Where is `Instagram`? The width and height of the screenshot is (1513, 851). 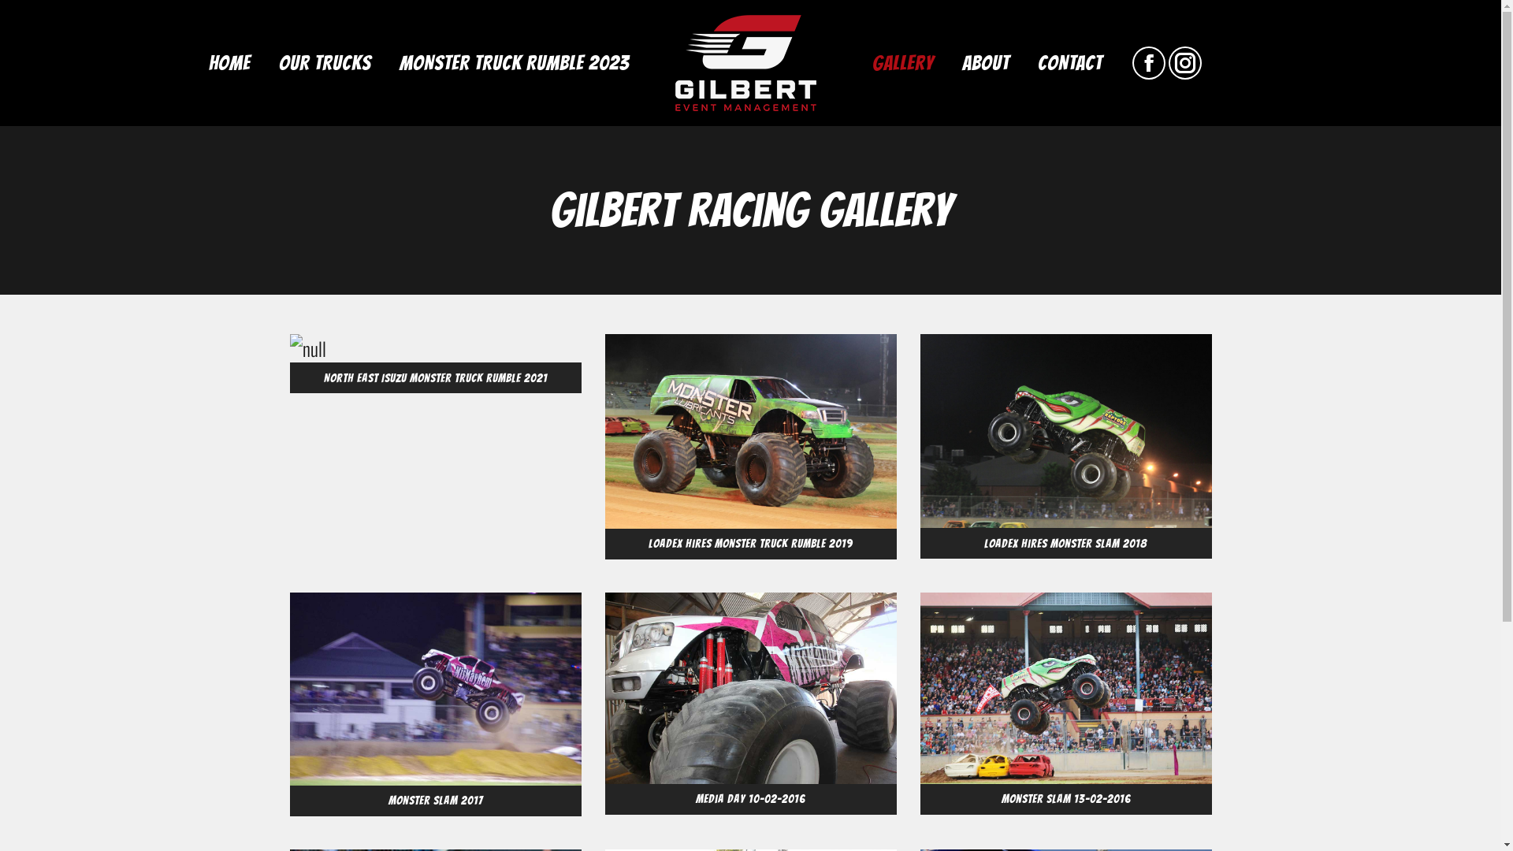 Instagram is located at coordinates (1184, 63).